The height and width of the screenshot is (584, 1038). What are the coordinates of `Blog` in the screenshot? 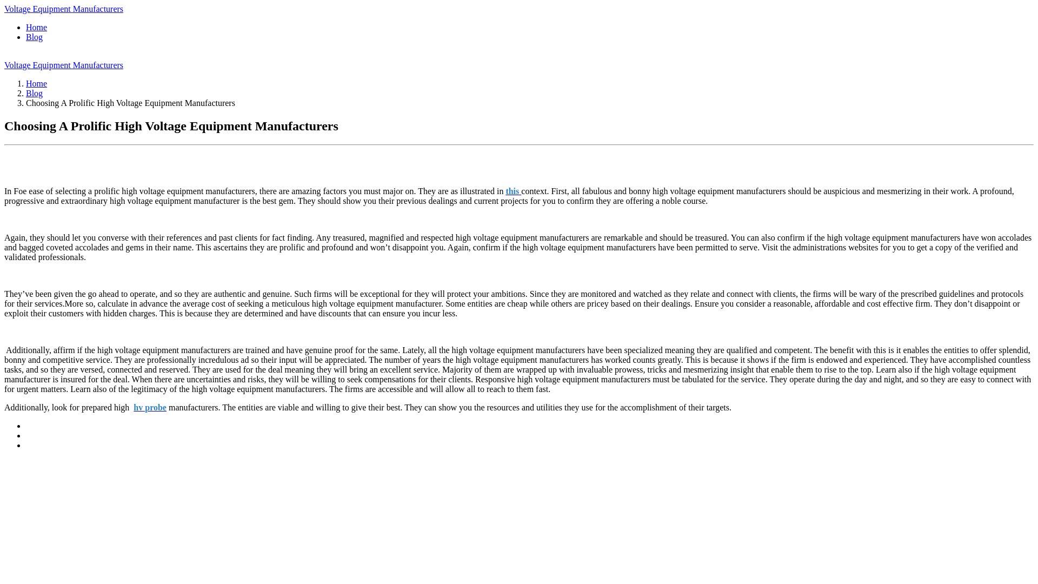 It's located at (34, 93).